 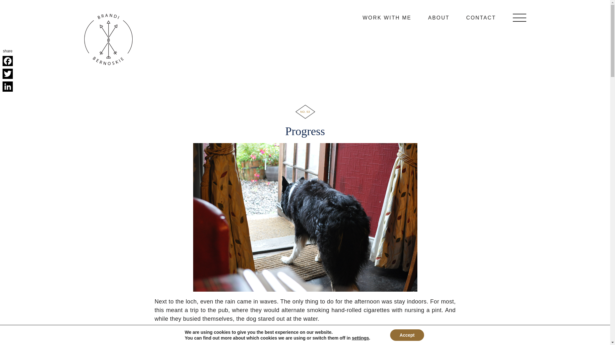 I want to click on CONTACT, so click(x=481, y=17).